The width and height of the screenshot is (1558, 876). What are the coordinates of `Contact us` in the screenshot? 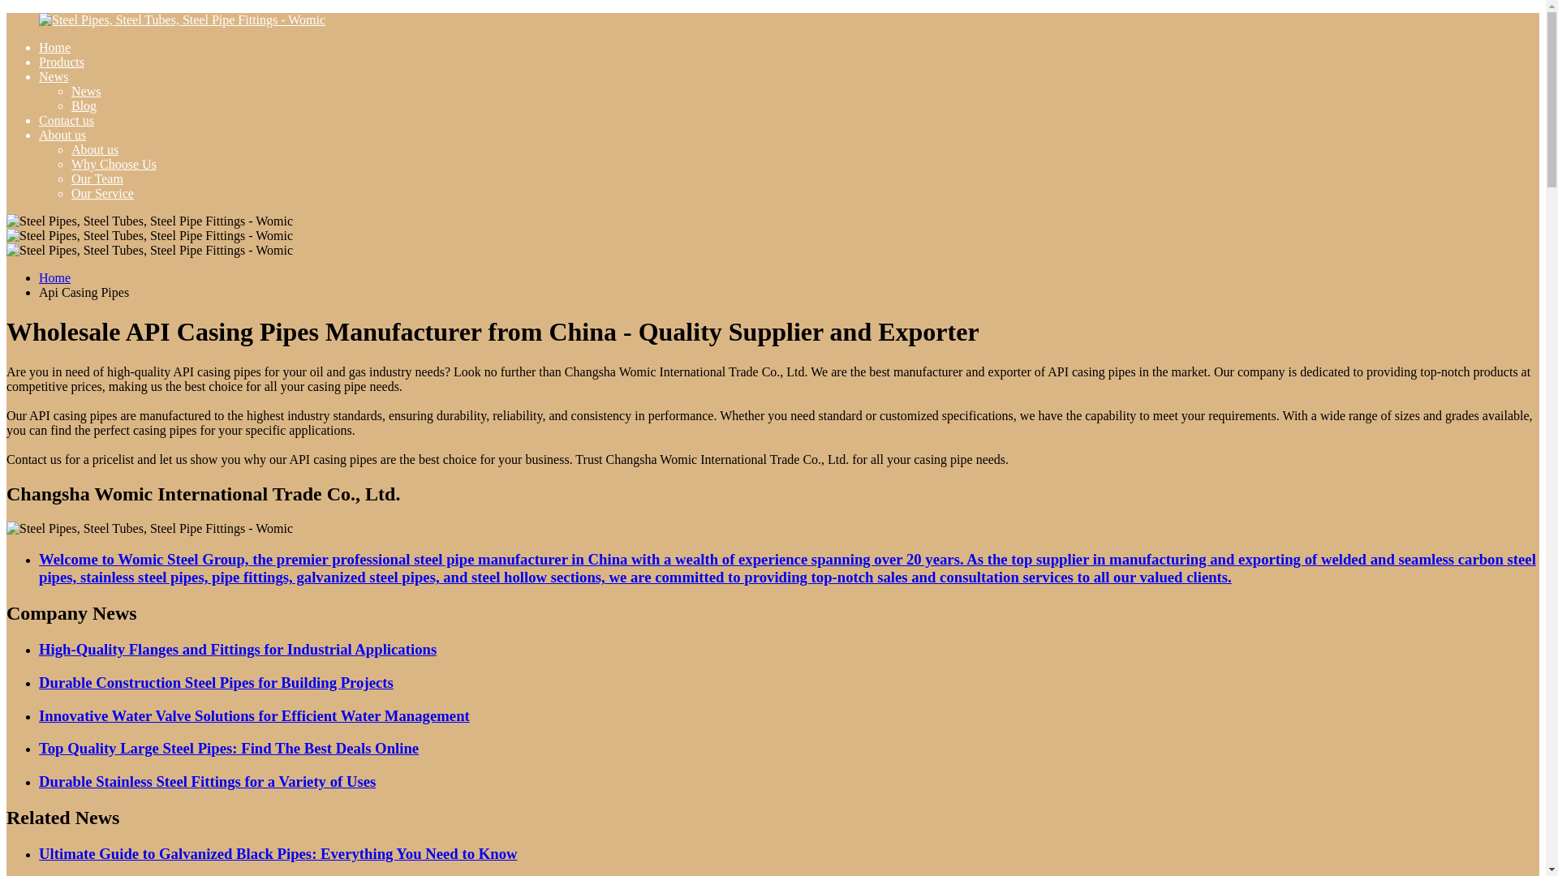 It's located at (67, 120).